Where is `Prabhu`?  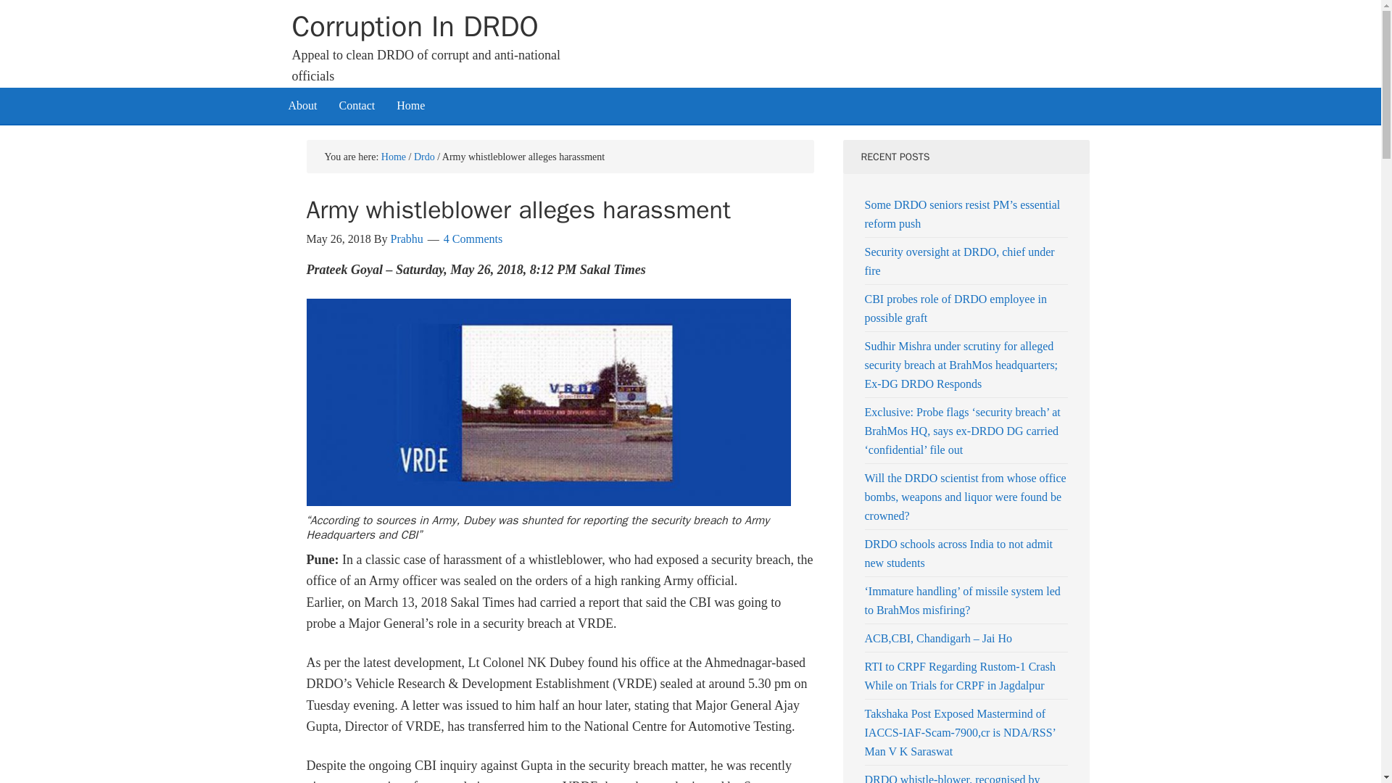
Prabhu is located at coordinates (406, 239).